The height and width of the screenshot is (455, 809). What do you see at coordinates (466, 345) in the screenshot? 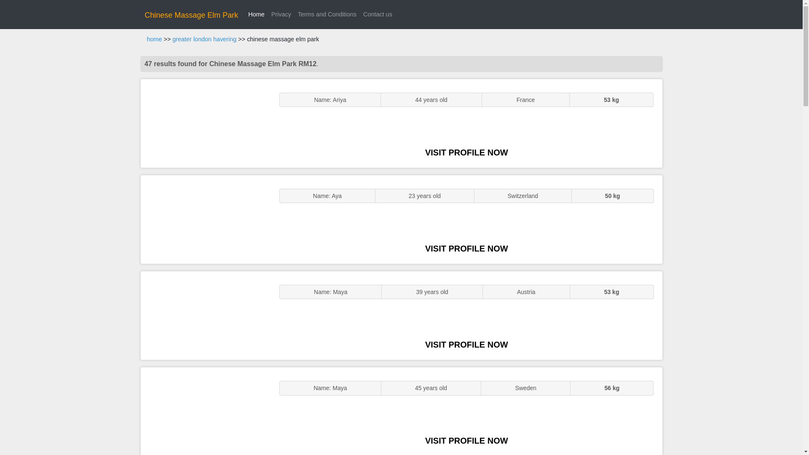
I see `VISIT PROFILE NOW` at bounding box center [466, 345].